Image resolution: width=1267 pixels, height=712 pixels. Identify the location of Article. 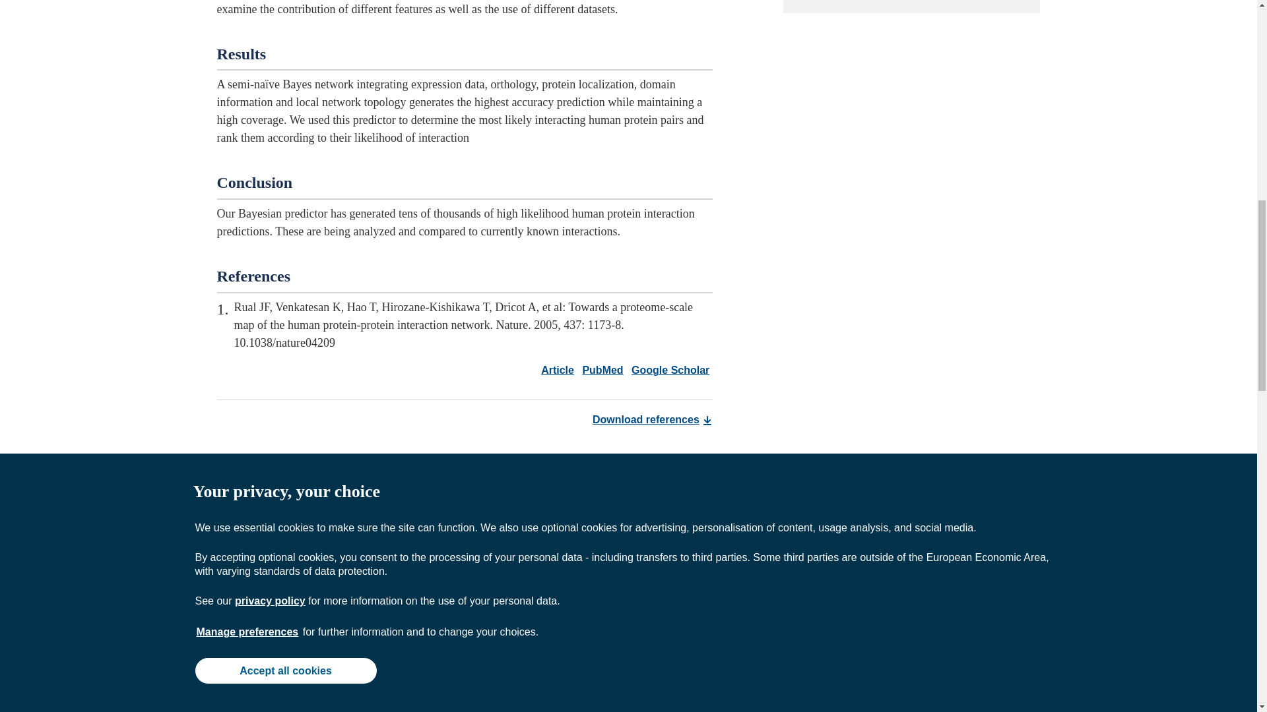
(557, 370).